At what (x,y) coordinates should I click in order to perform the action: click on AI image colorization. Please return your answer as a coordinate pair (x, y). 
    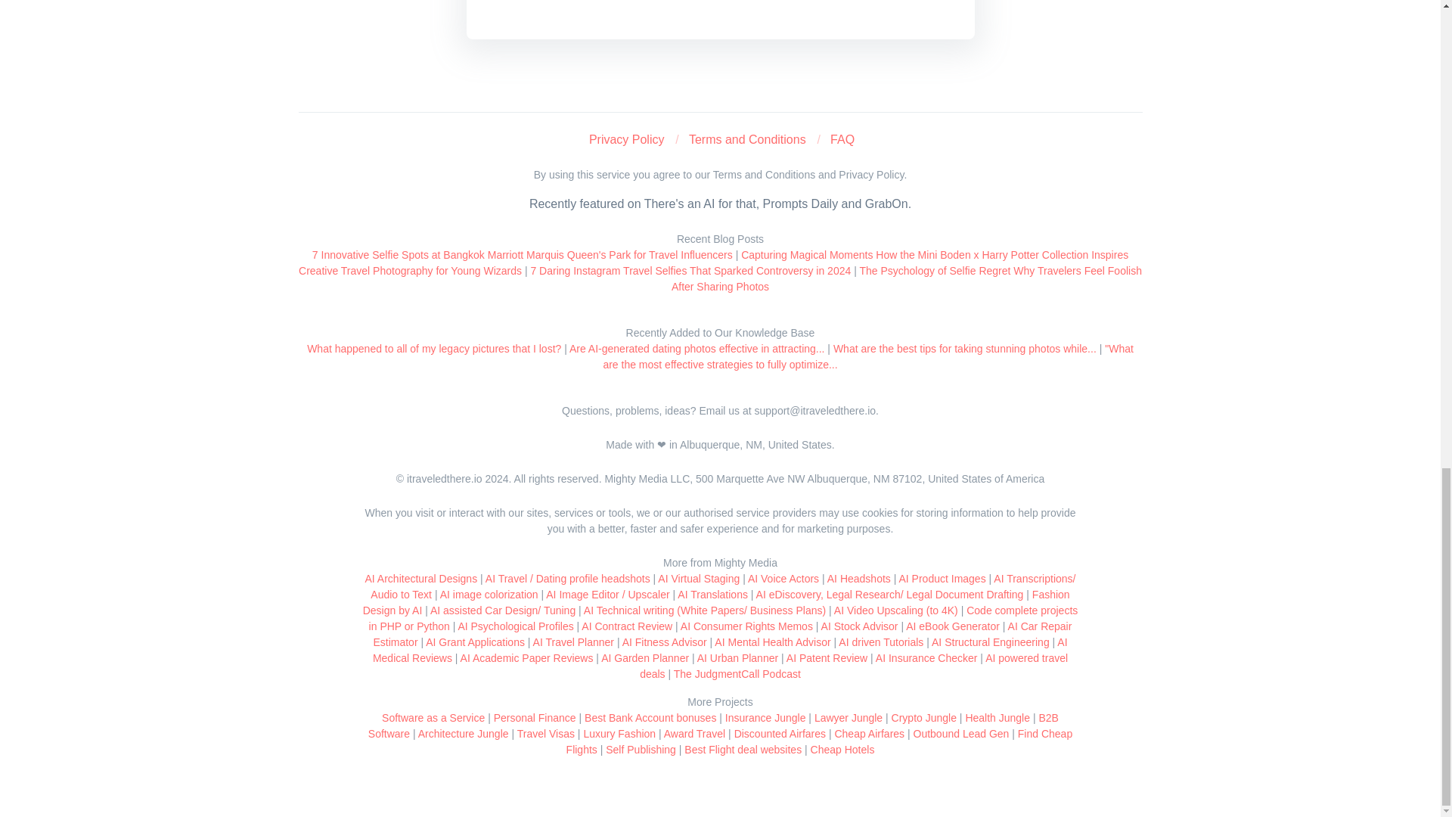
    Looking at the image, I should click on (489, 594).